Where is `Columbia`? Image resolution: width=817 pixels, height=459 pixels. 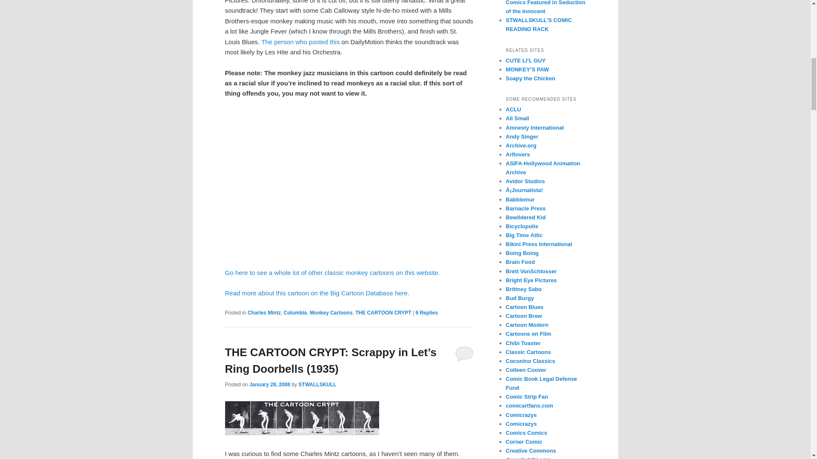
Columbia is located at coordinates (295, 313).